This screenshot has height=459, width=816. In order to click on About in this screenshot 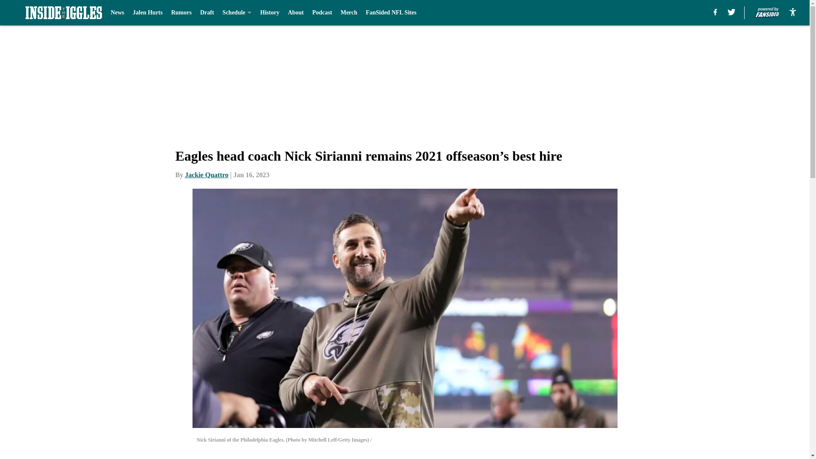, I will do `click(296, 13)`.